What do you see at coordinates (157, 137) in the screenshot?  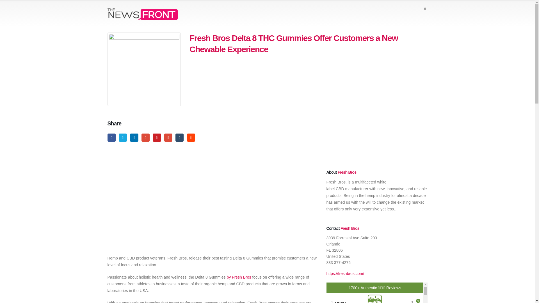 I see `Pinterest` at bounding box center [157, 137].